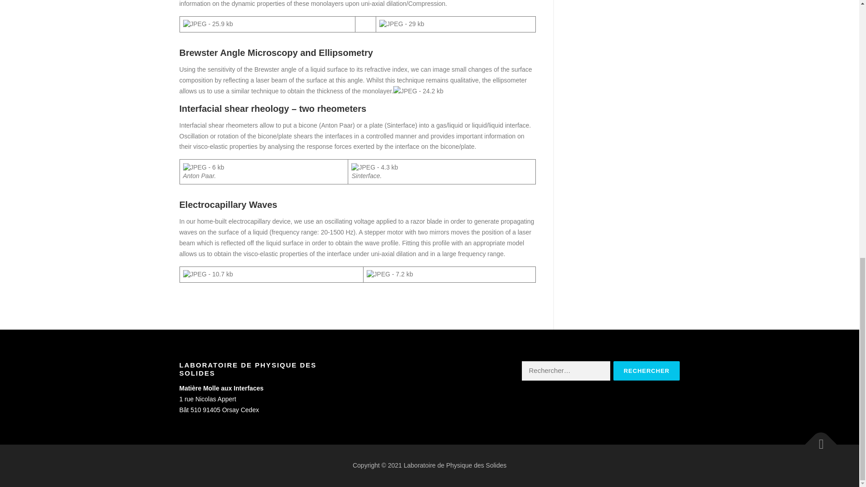 This screenshot has width=866, height=487. Describe the element at coordinates (816, 440) in the screenshot. I see `Retour en haut` at that location.